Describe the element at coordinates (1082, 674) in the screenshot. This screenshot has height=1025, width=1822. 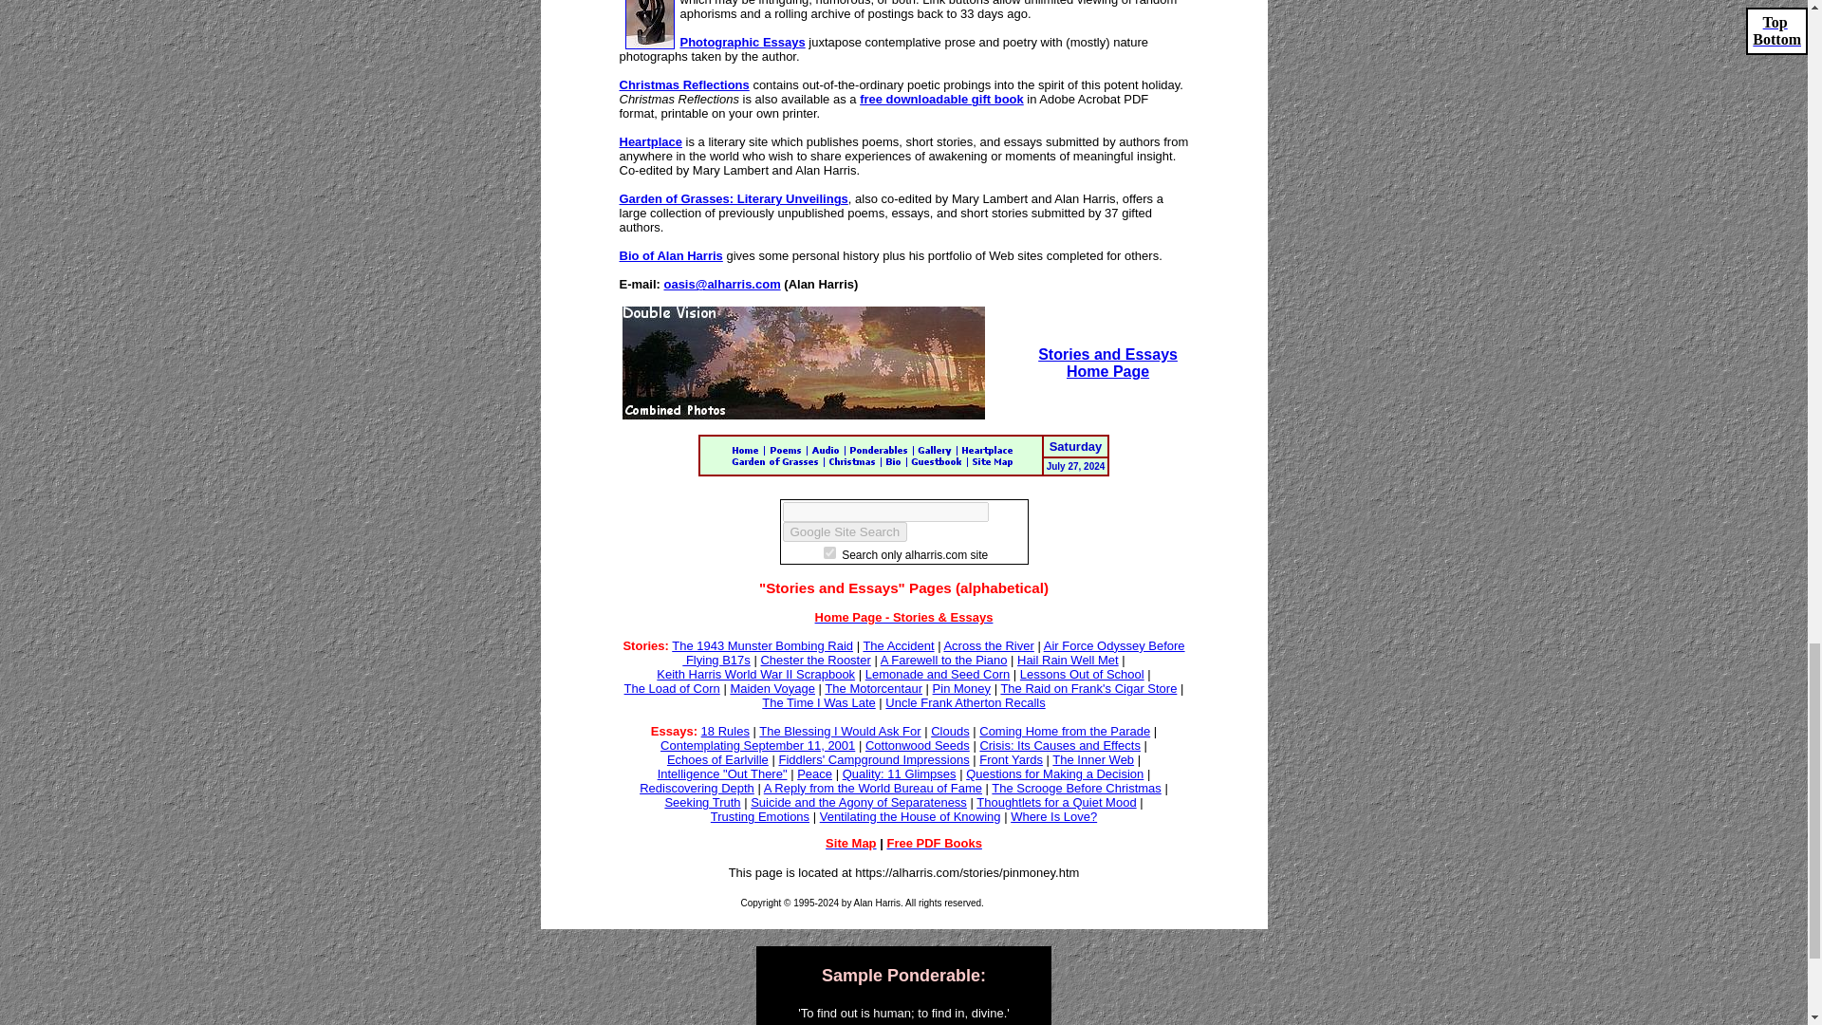
I see `Lessons Out of School` at that location.